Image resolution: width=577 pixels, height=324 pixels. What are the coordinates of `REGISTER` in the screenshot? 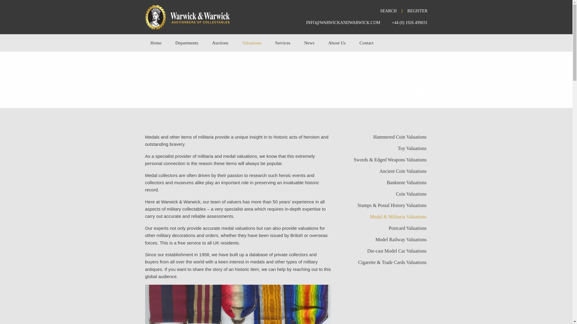 It's located at (417, 11).